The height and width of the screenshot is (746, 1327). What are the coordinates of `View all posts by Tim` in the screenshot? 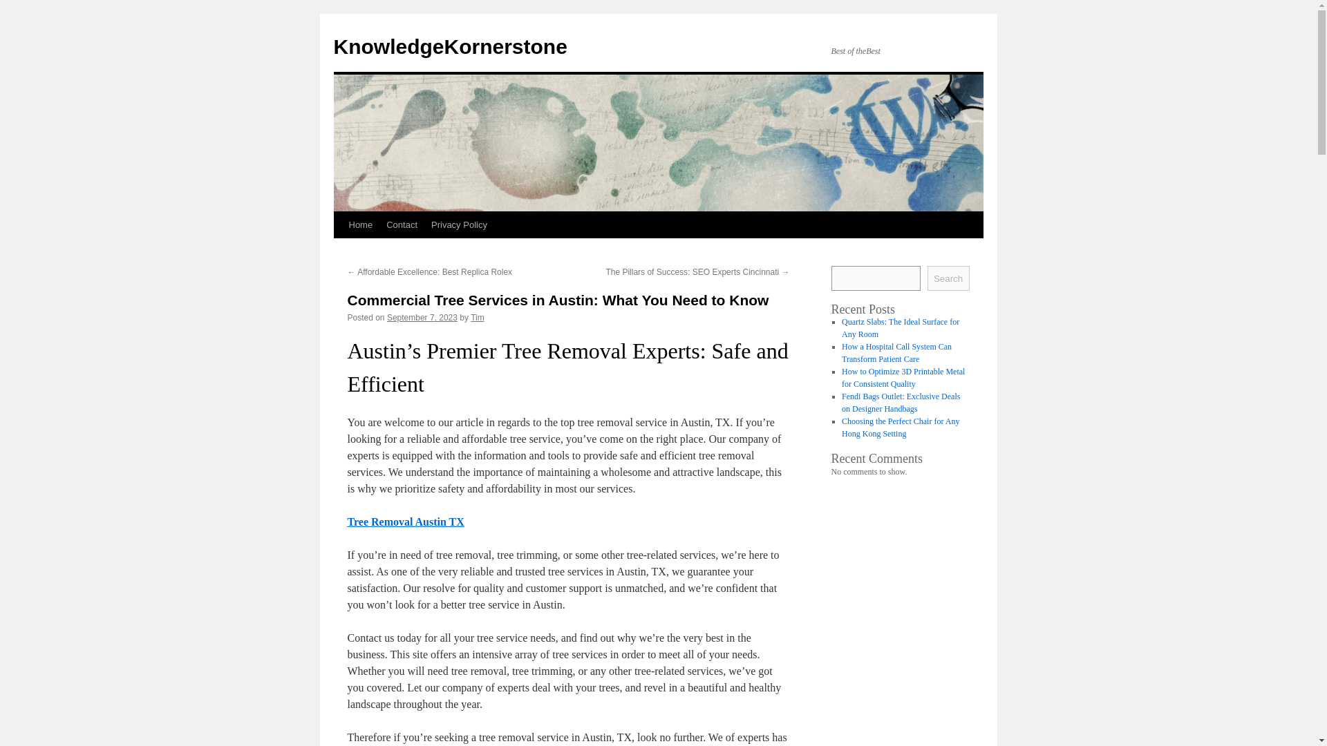 It's located at (477, 317).